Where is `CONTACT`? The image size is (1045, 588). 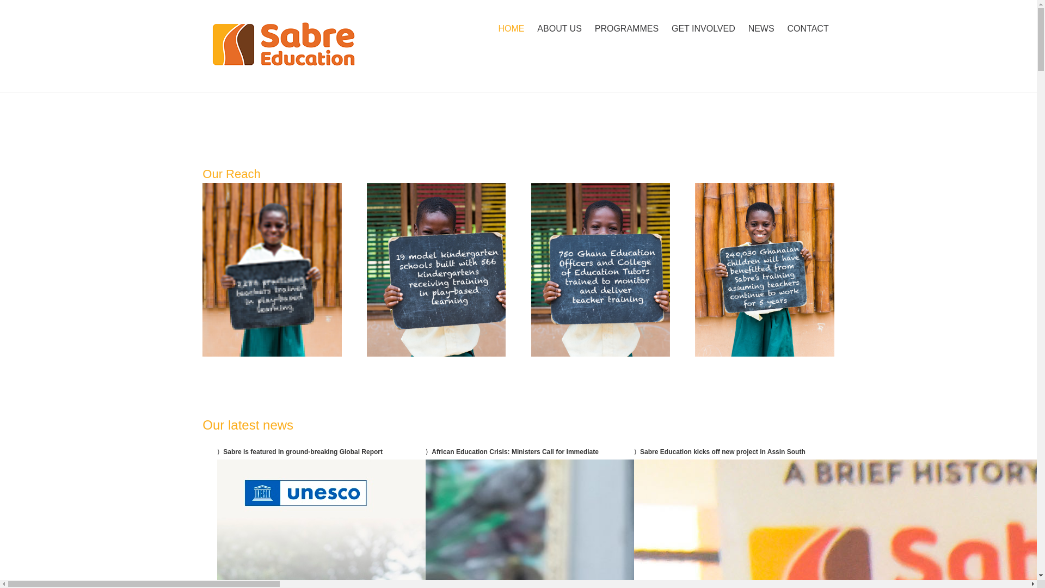 CONTACT is located at coordinates (808, 28).